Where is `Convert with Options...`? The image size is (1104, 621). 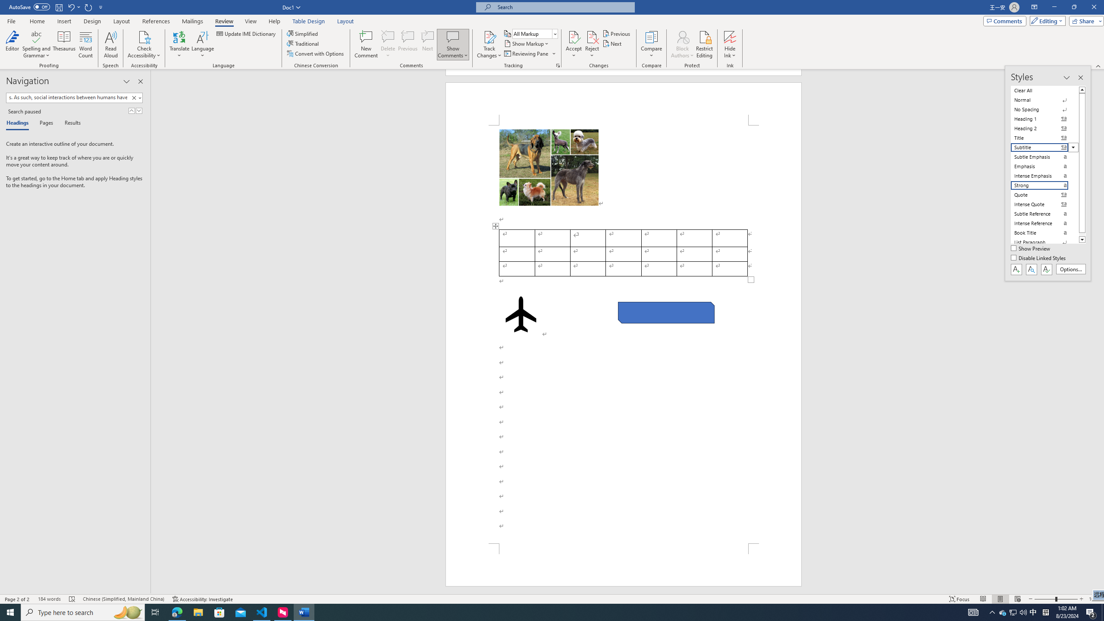 Convert with Options... is located at coordinates (316, 53).